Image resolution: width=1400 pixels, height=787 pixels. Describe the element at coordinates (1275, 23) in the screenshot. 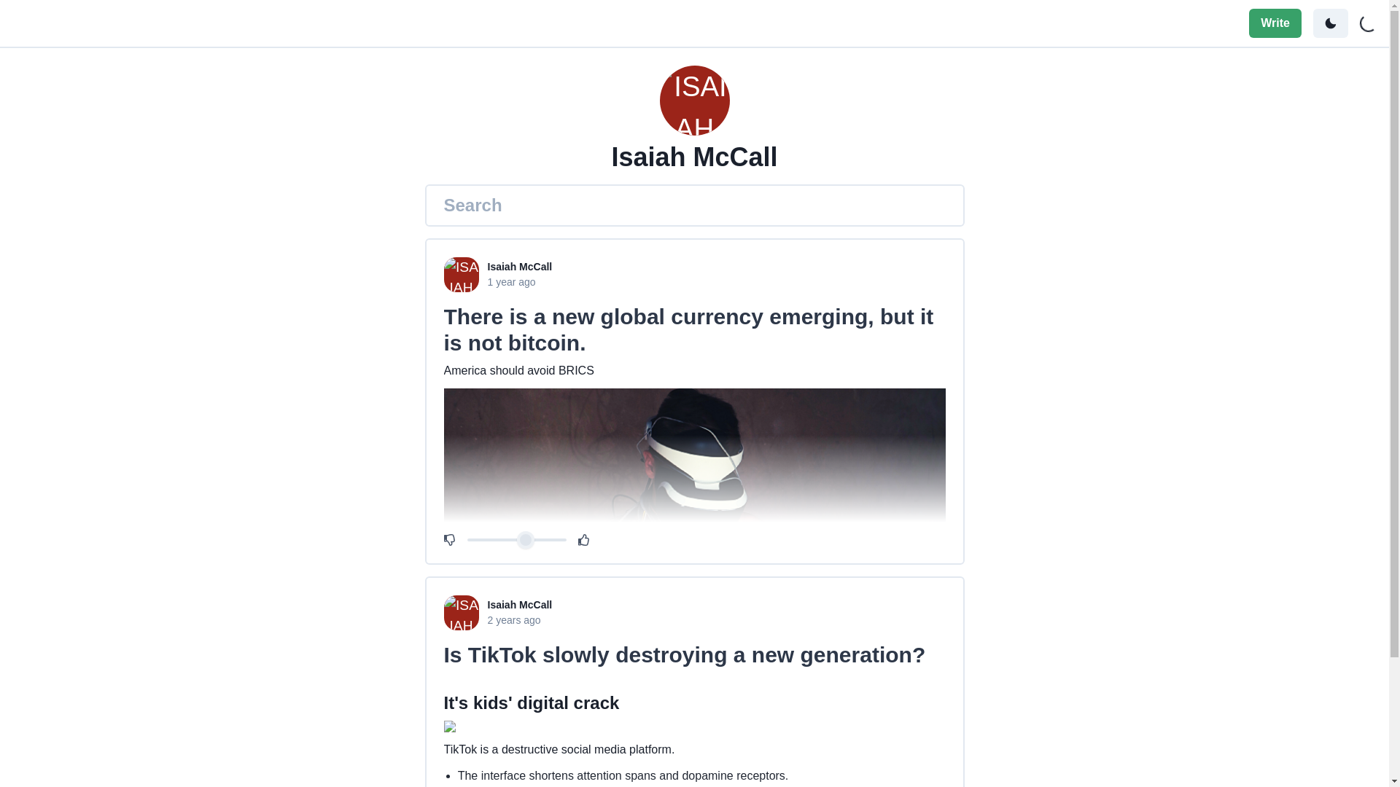

I see `Write` at that location.